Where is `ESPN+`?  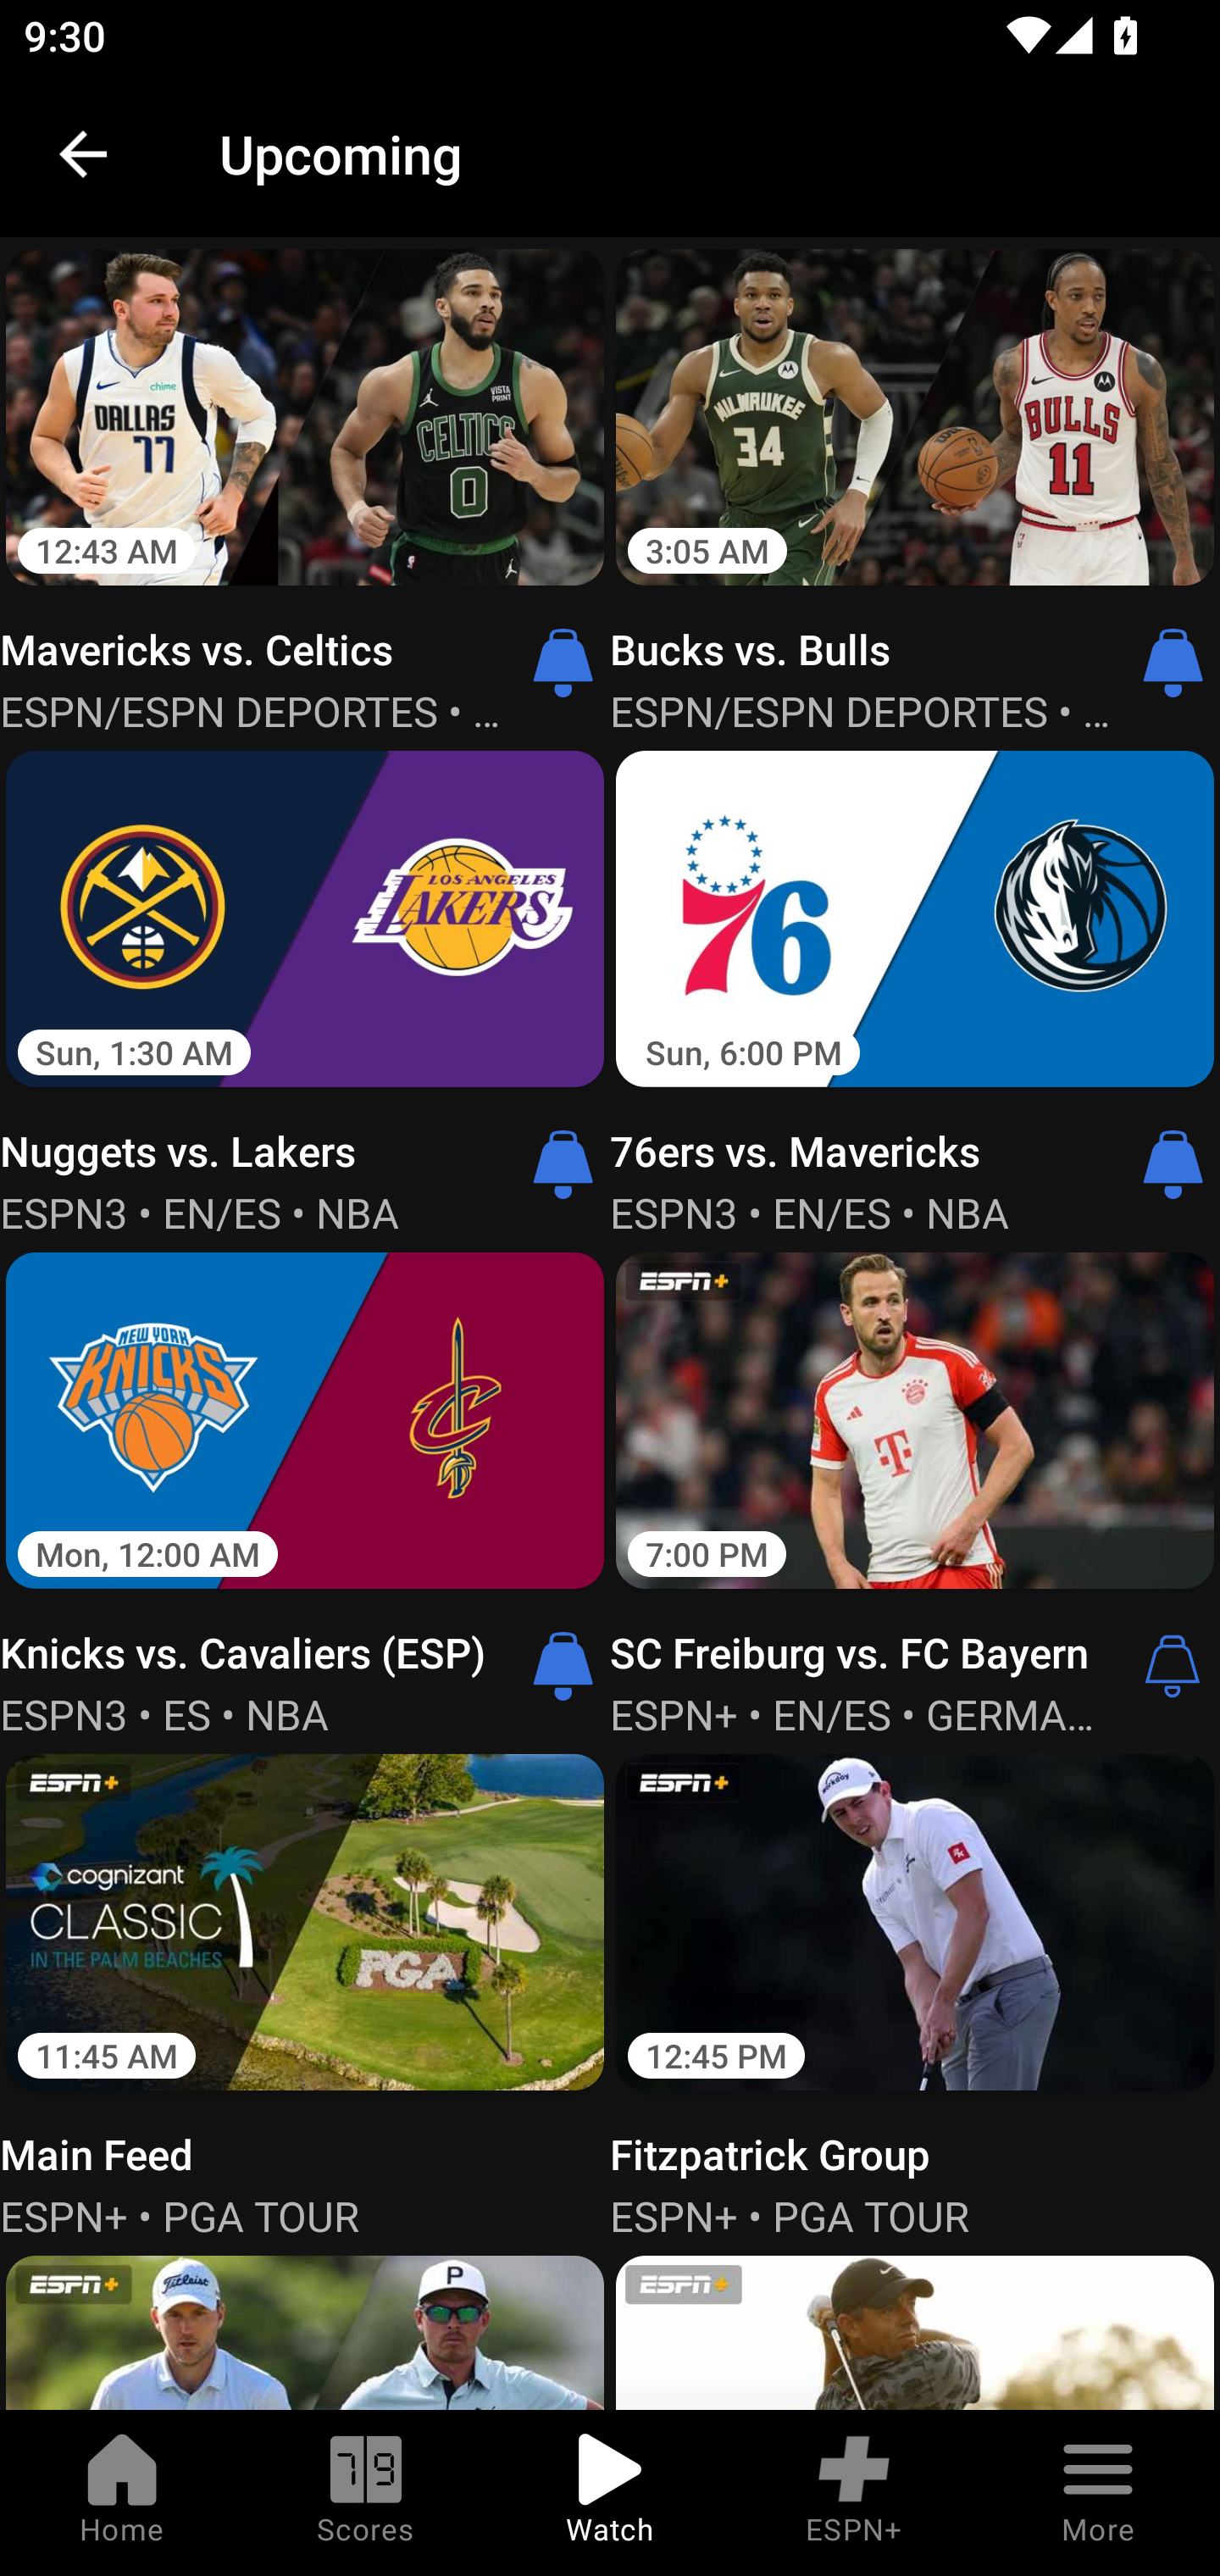 ESPN+ is located at coordinates (854, 2493).